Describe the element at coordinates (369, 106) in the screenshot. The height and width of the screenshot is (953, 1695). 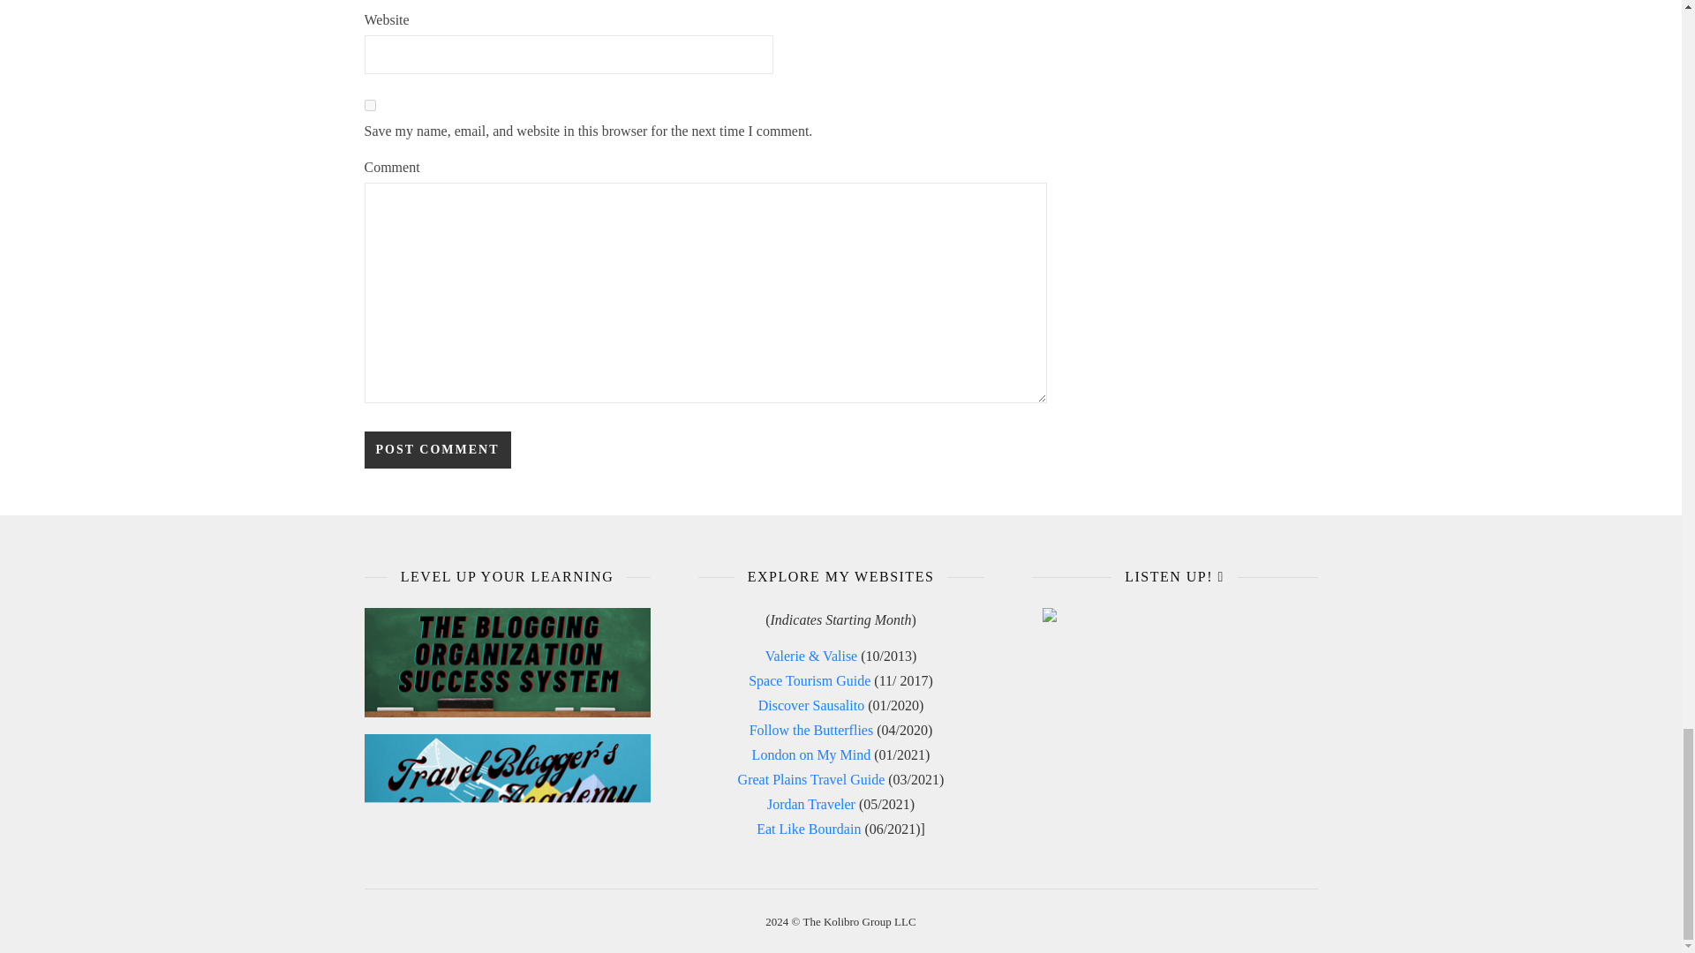
I see `yes` at that location.